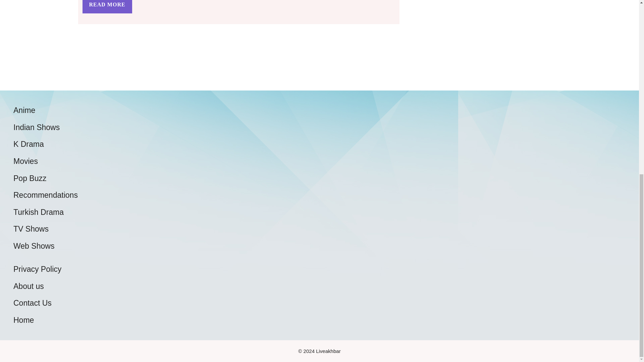 The height and width of the screenshot is (362, 644). Describe the element at coordinates (32, 303) in the screenshot. I see `Contact Us` at that location.